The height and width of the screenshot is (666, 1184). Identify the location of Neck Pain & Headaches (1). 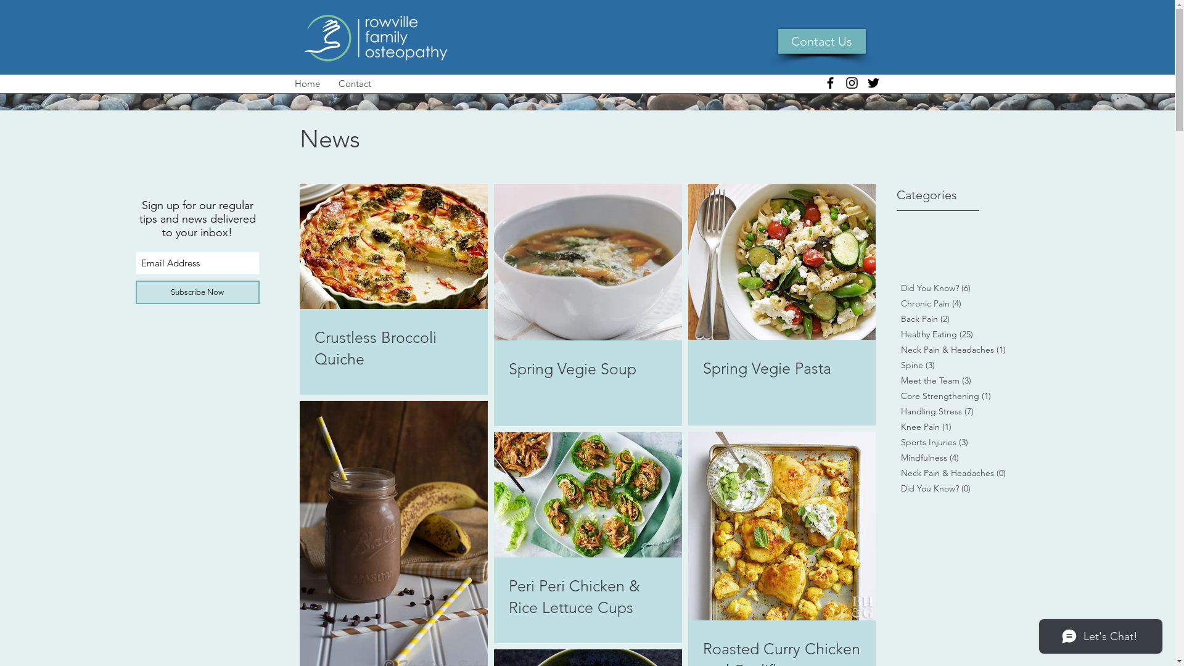
(960, 350).